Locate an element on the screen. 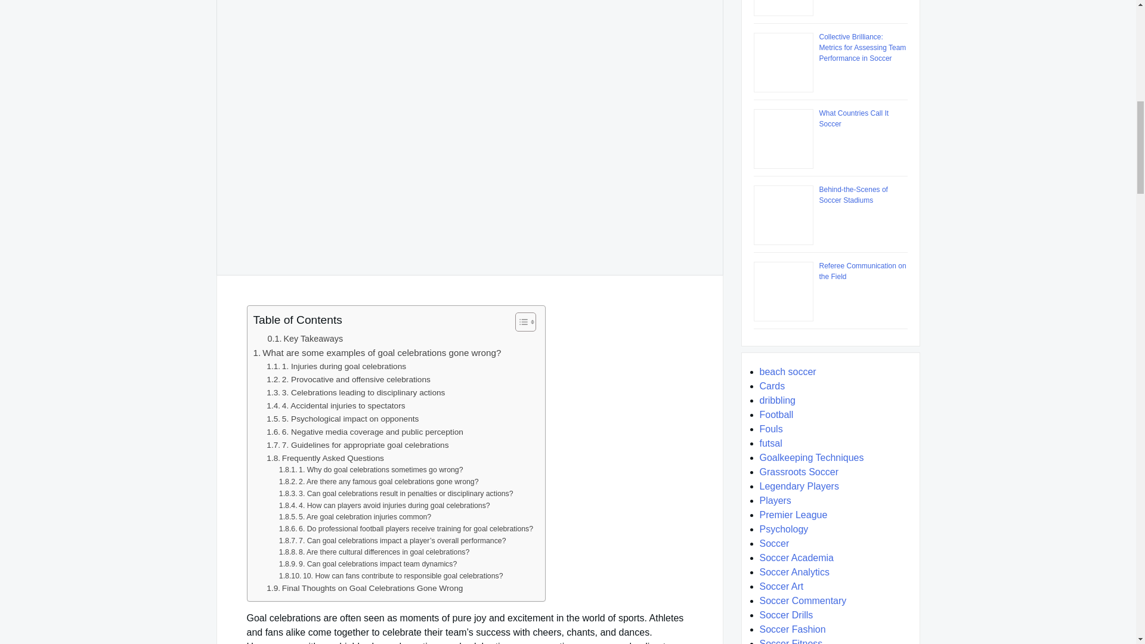  Final Thoughts on Goal Celebrations Gone Wrong is located at coordinates (364, 588).